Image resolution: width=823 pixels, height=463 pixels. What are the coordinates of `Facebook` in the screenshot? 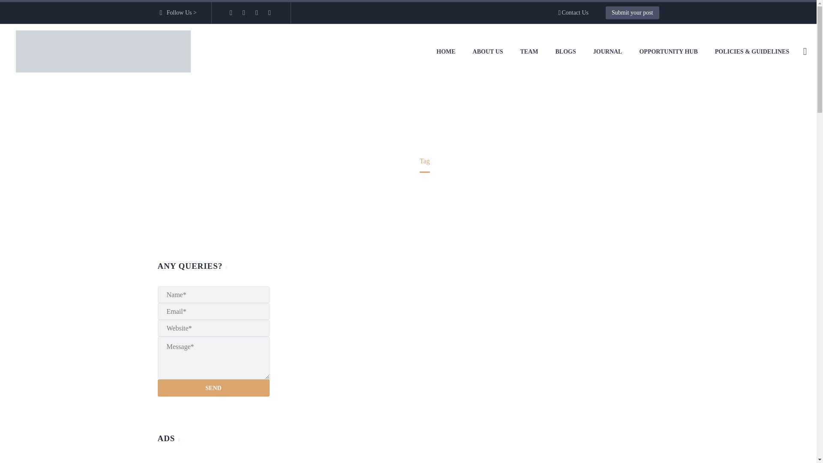 It's located at (231, 12).